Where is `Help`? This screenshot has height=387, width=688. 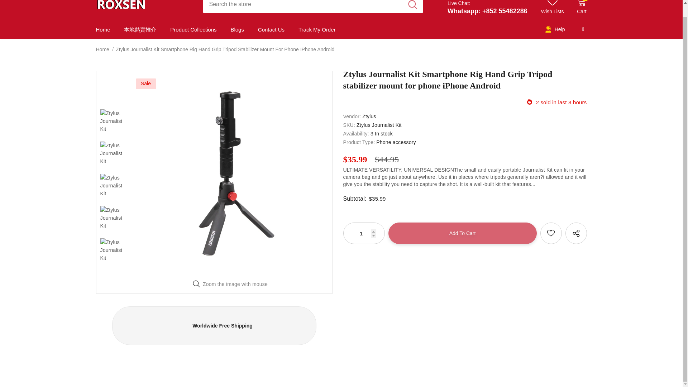 Help is located at coordinates (555, 30).